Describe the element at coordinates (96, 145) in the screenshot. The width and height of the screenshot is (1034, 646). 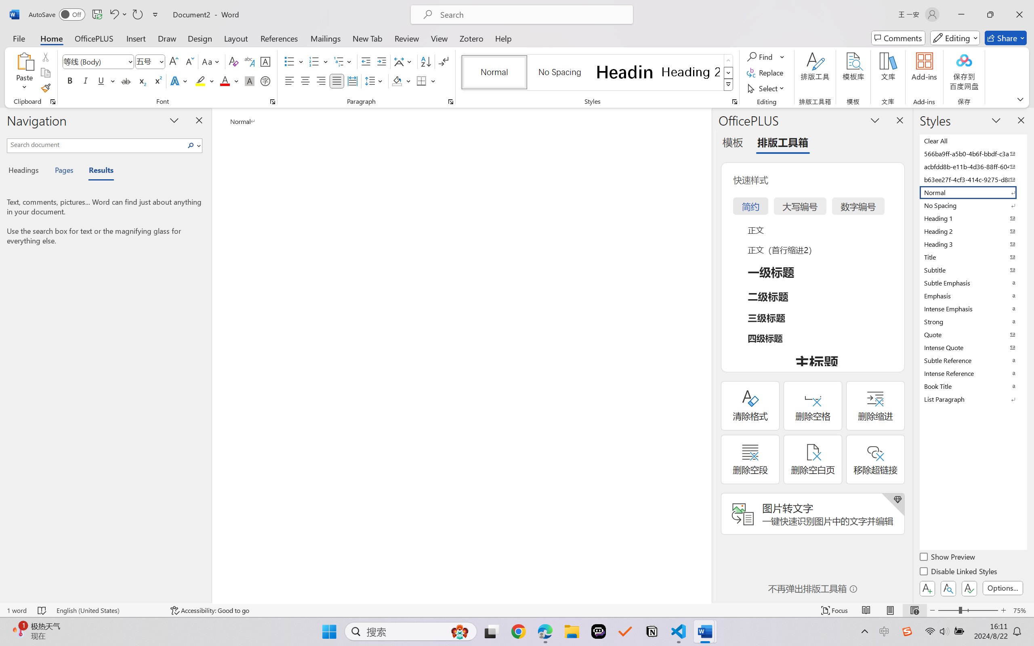
I see `Search document` at that location.